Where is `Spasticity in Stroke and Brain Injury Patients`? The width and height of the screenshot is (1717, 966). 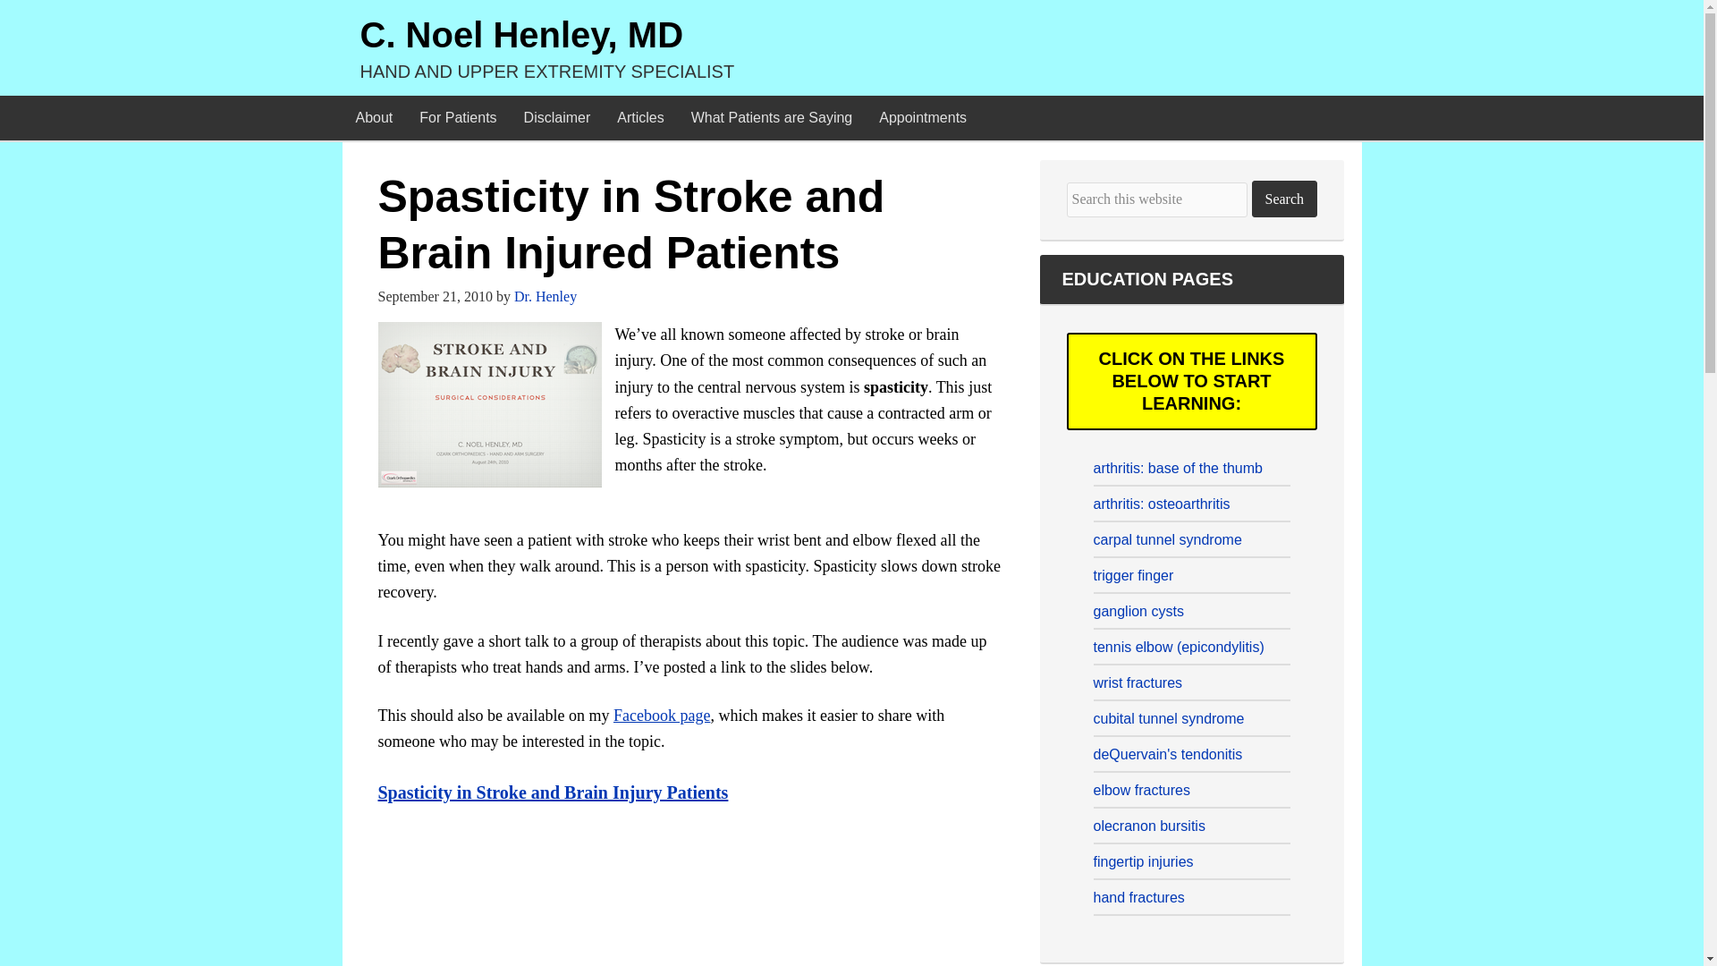
Spasticity in Stroke and Brain Injury Patients is located at coordinates (553, 791).